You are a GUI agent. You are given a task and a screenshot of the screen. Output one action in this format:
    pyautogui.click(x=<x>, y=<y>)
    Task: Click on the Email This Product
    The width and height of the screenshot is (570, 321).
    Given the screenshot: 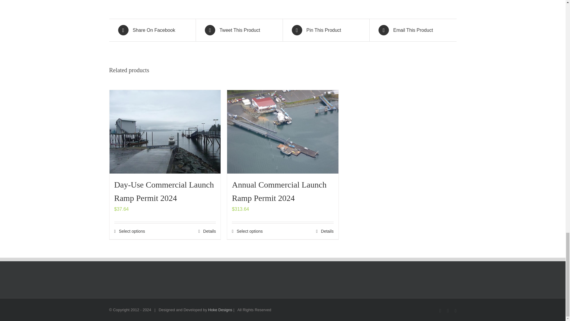 What is the action you would take?
    pyautogui.click(x=413, y=30)
    